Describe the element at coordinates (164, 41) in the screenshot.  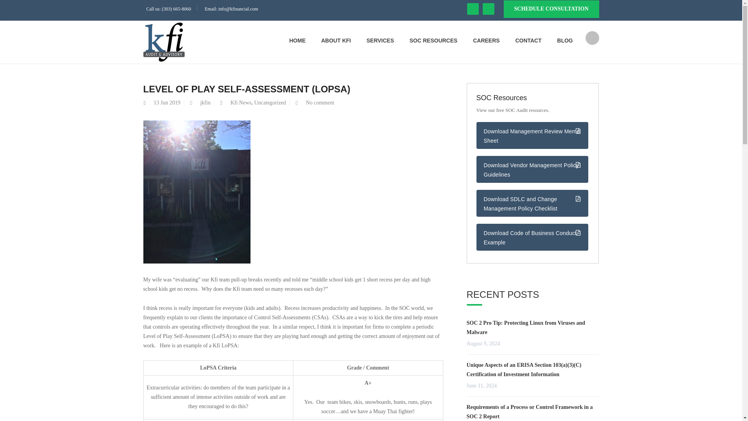
I see `kfinancial.com` at that location.